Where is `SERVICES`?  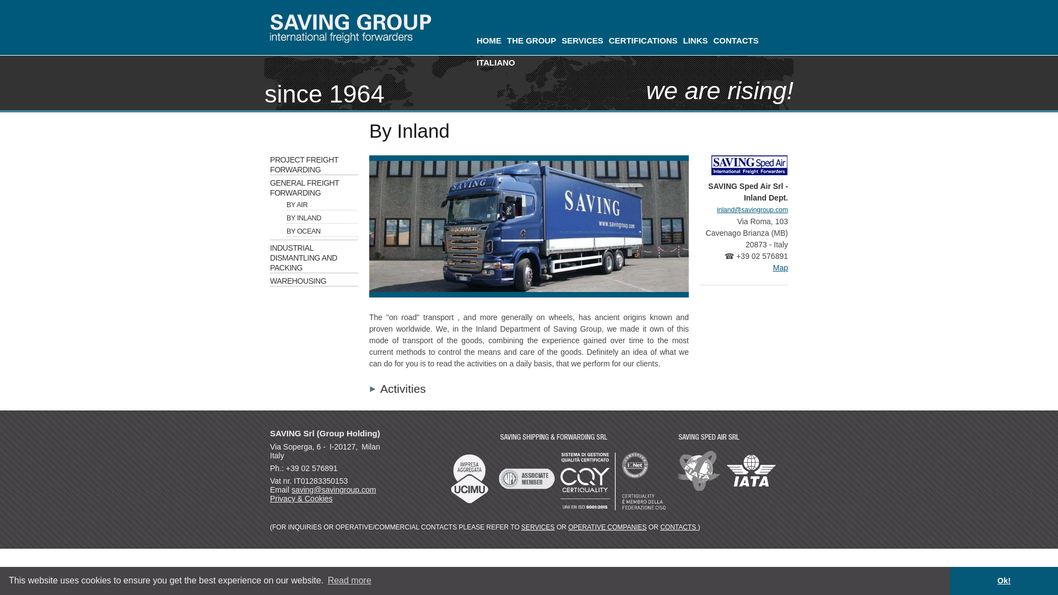 SERVICES is located at coordinates (582, 41).